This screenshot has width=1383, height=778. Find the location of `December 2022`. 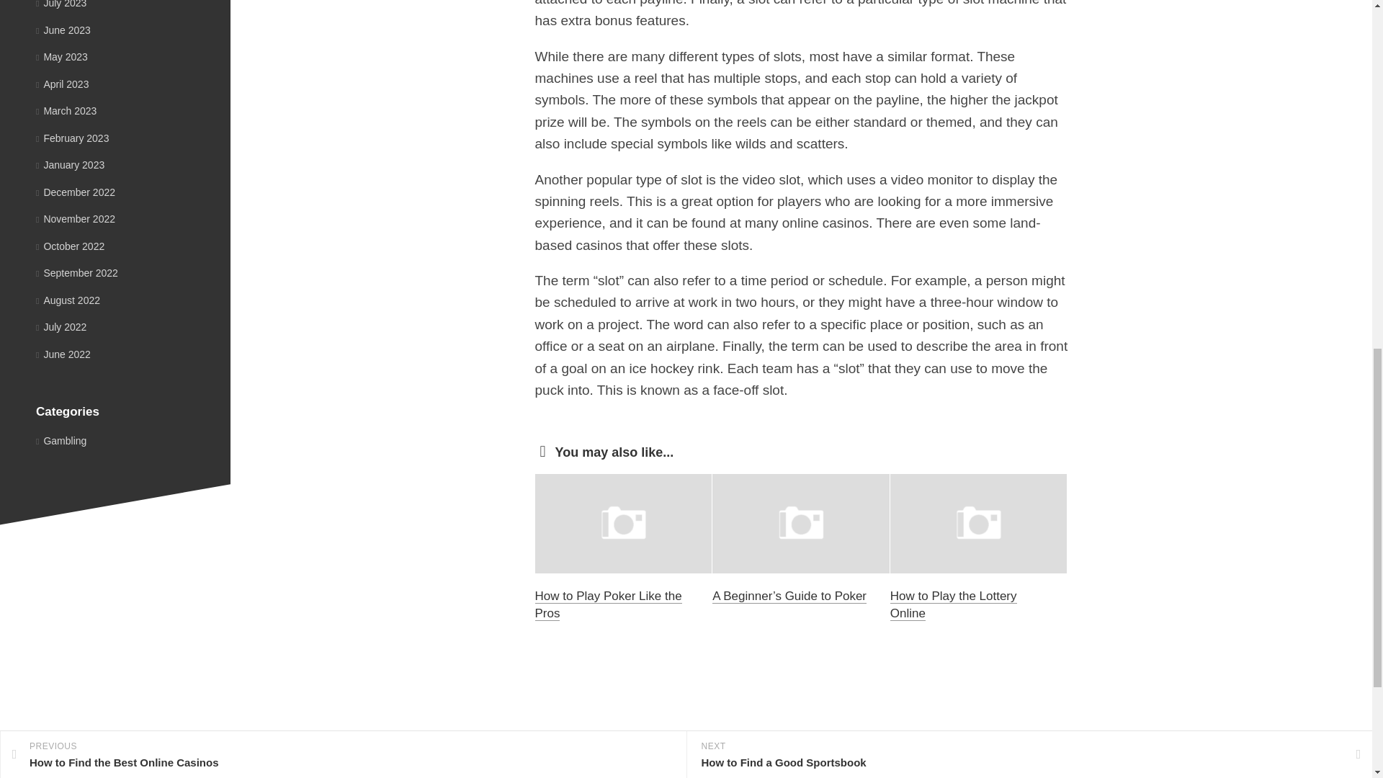

December 2022 is located at coordinates (75, 192).